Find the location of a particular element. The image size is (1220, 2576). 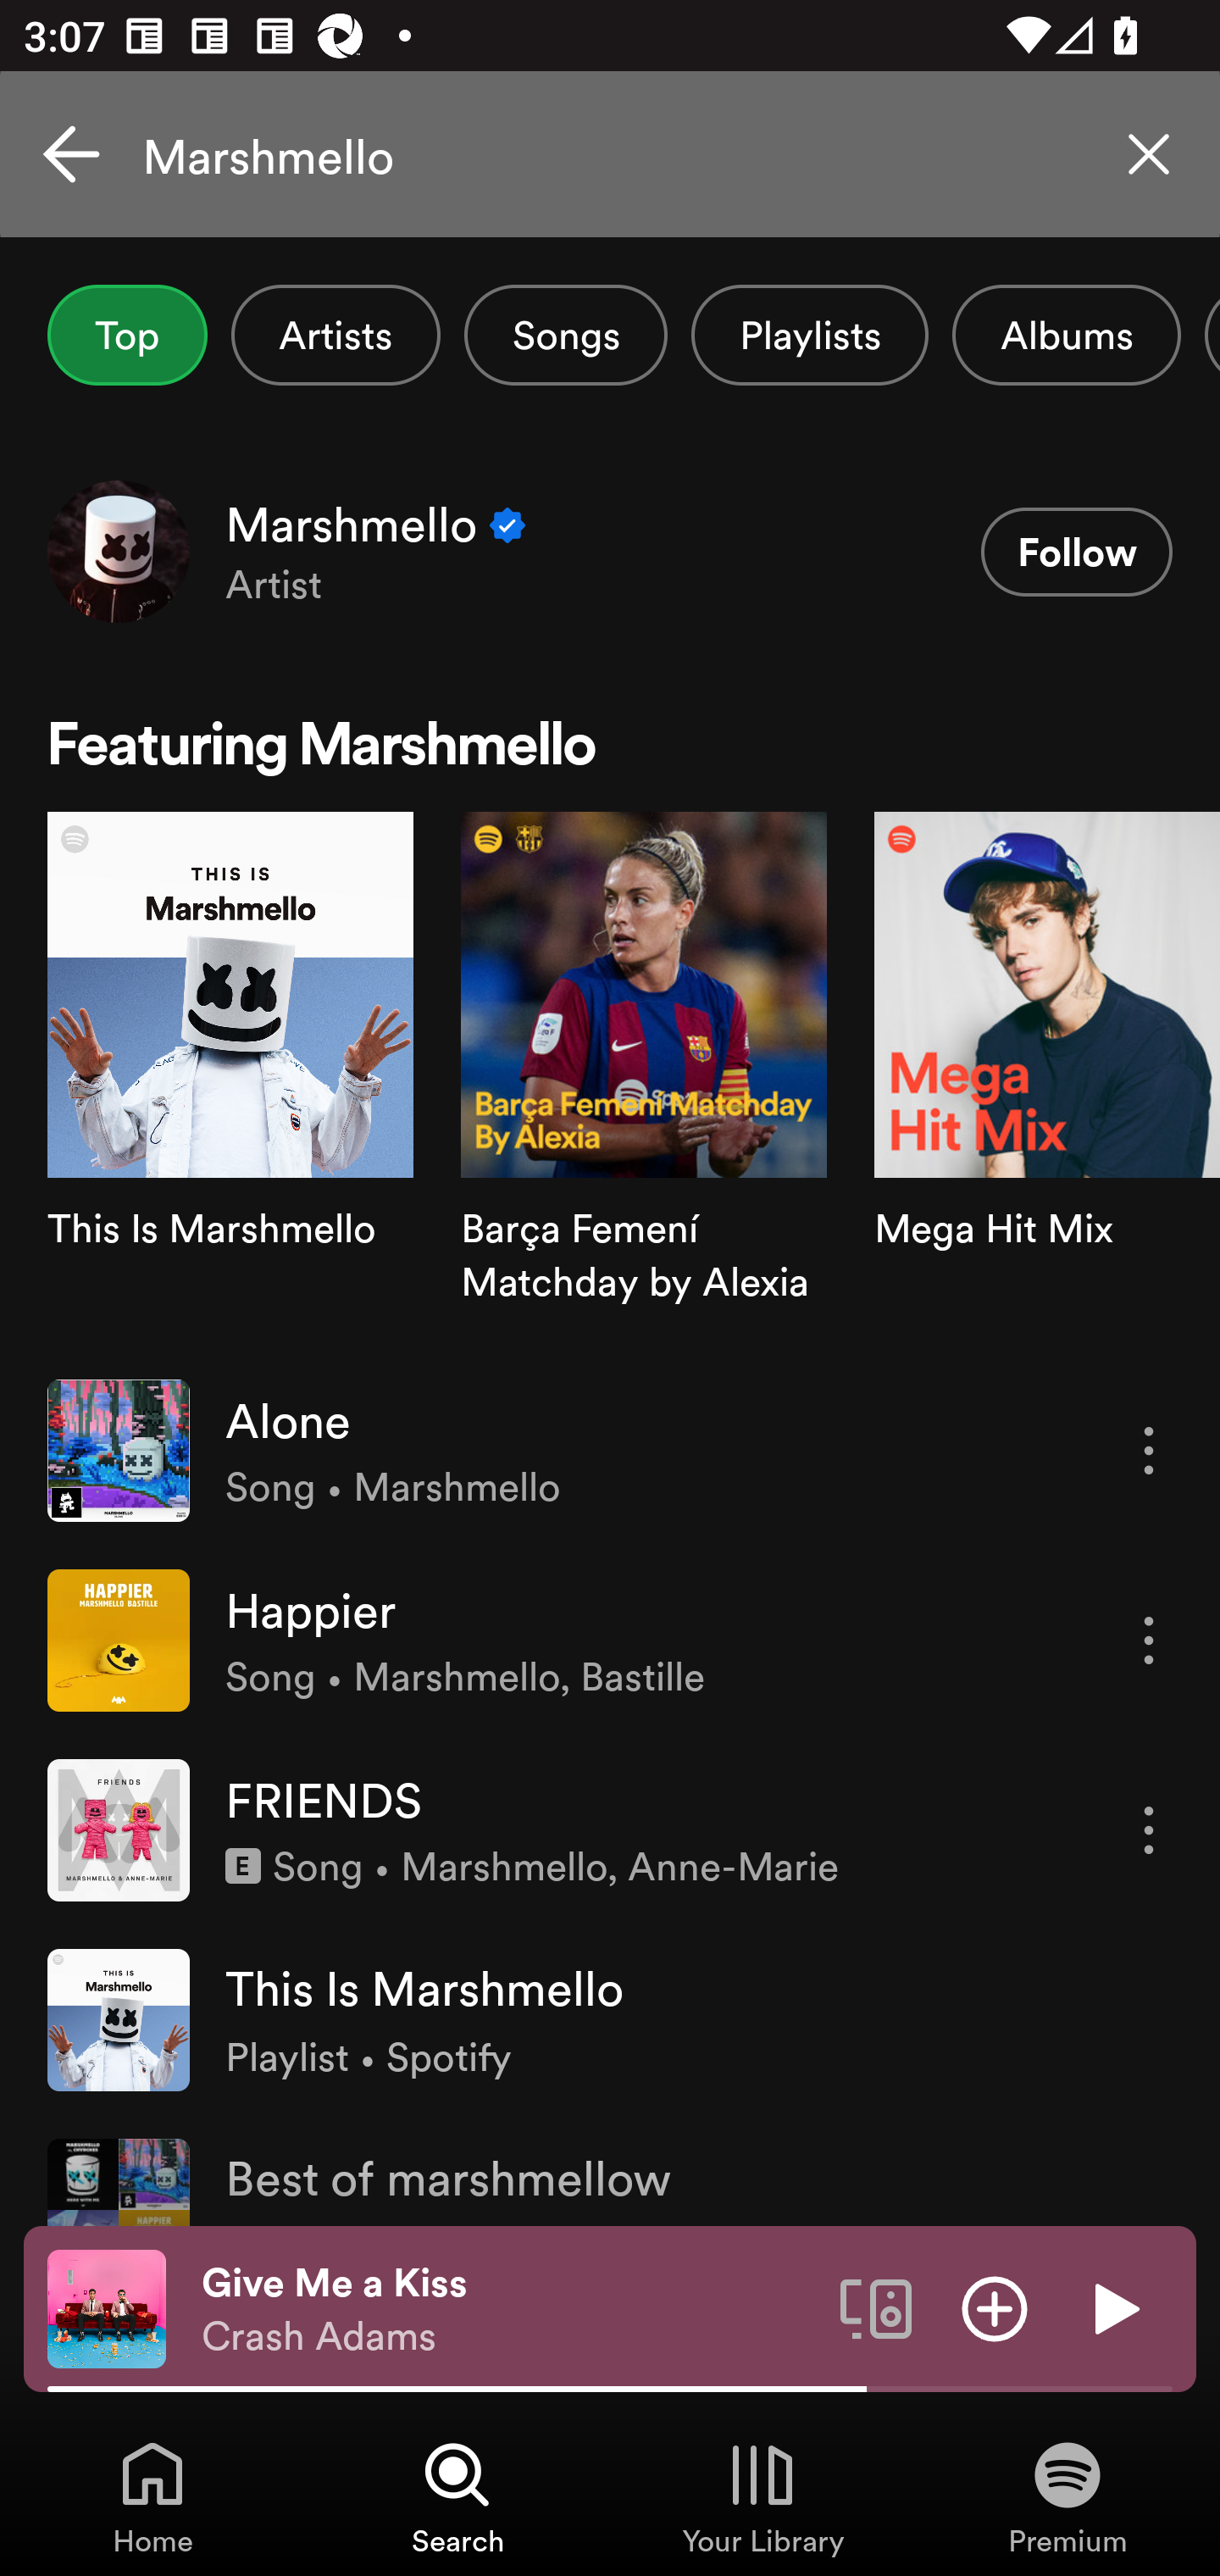

This Is Marshmello Playlist • Spotify is located at coordinates (610, 2018).